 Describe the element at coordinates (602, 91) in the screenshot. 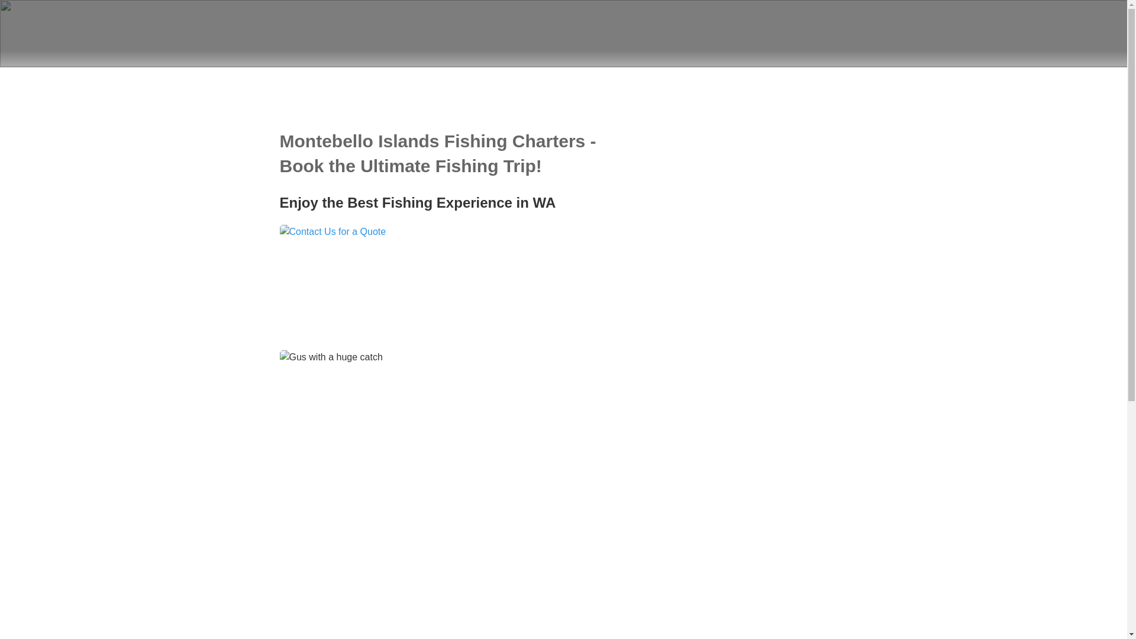

I see `TESTIMONIALS` at that location.